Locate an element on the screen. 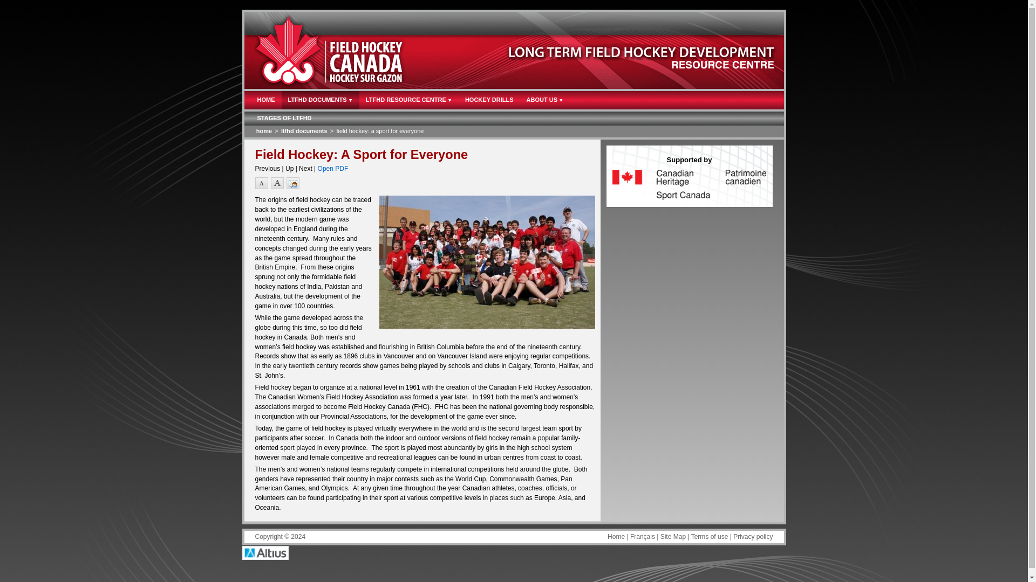 The height and width of the screenshot is (582, 1036). Email to a friend is located at coordinates (292, 183).